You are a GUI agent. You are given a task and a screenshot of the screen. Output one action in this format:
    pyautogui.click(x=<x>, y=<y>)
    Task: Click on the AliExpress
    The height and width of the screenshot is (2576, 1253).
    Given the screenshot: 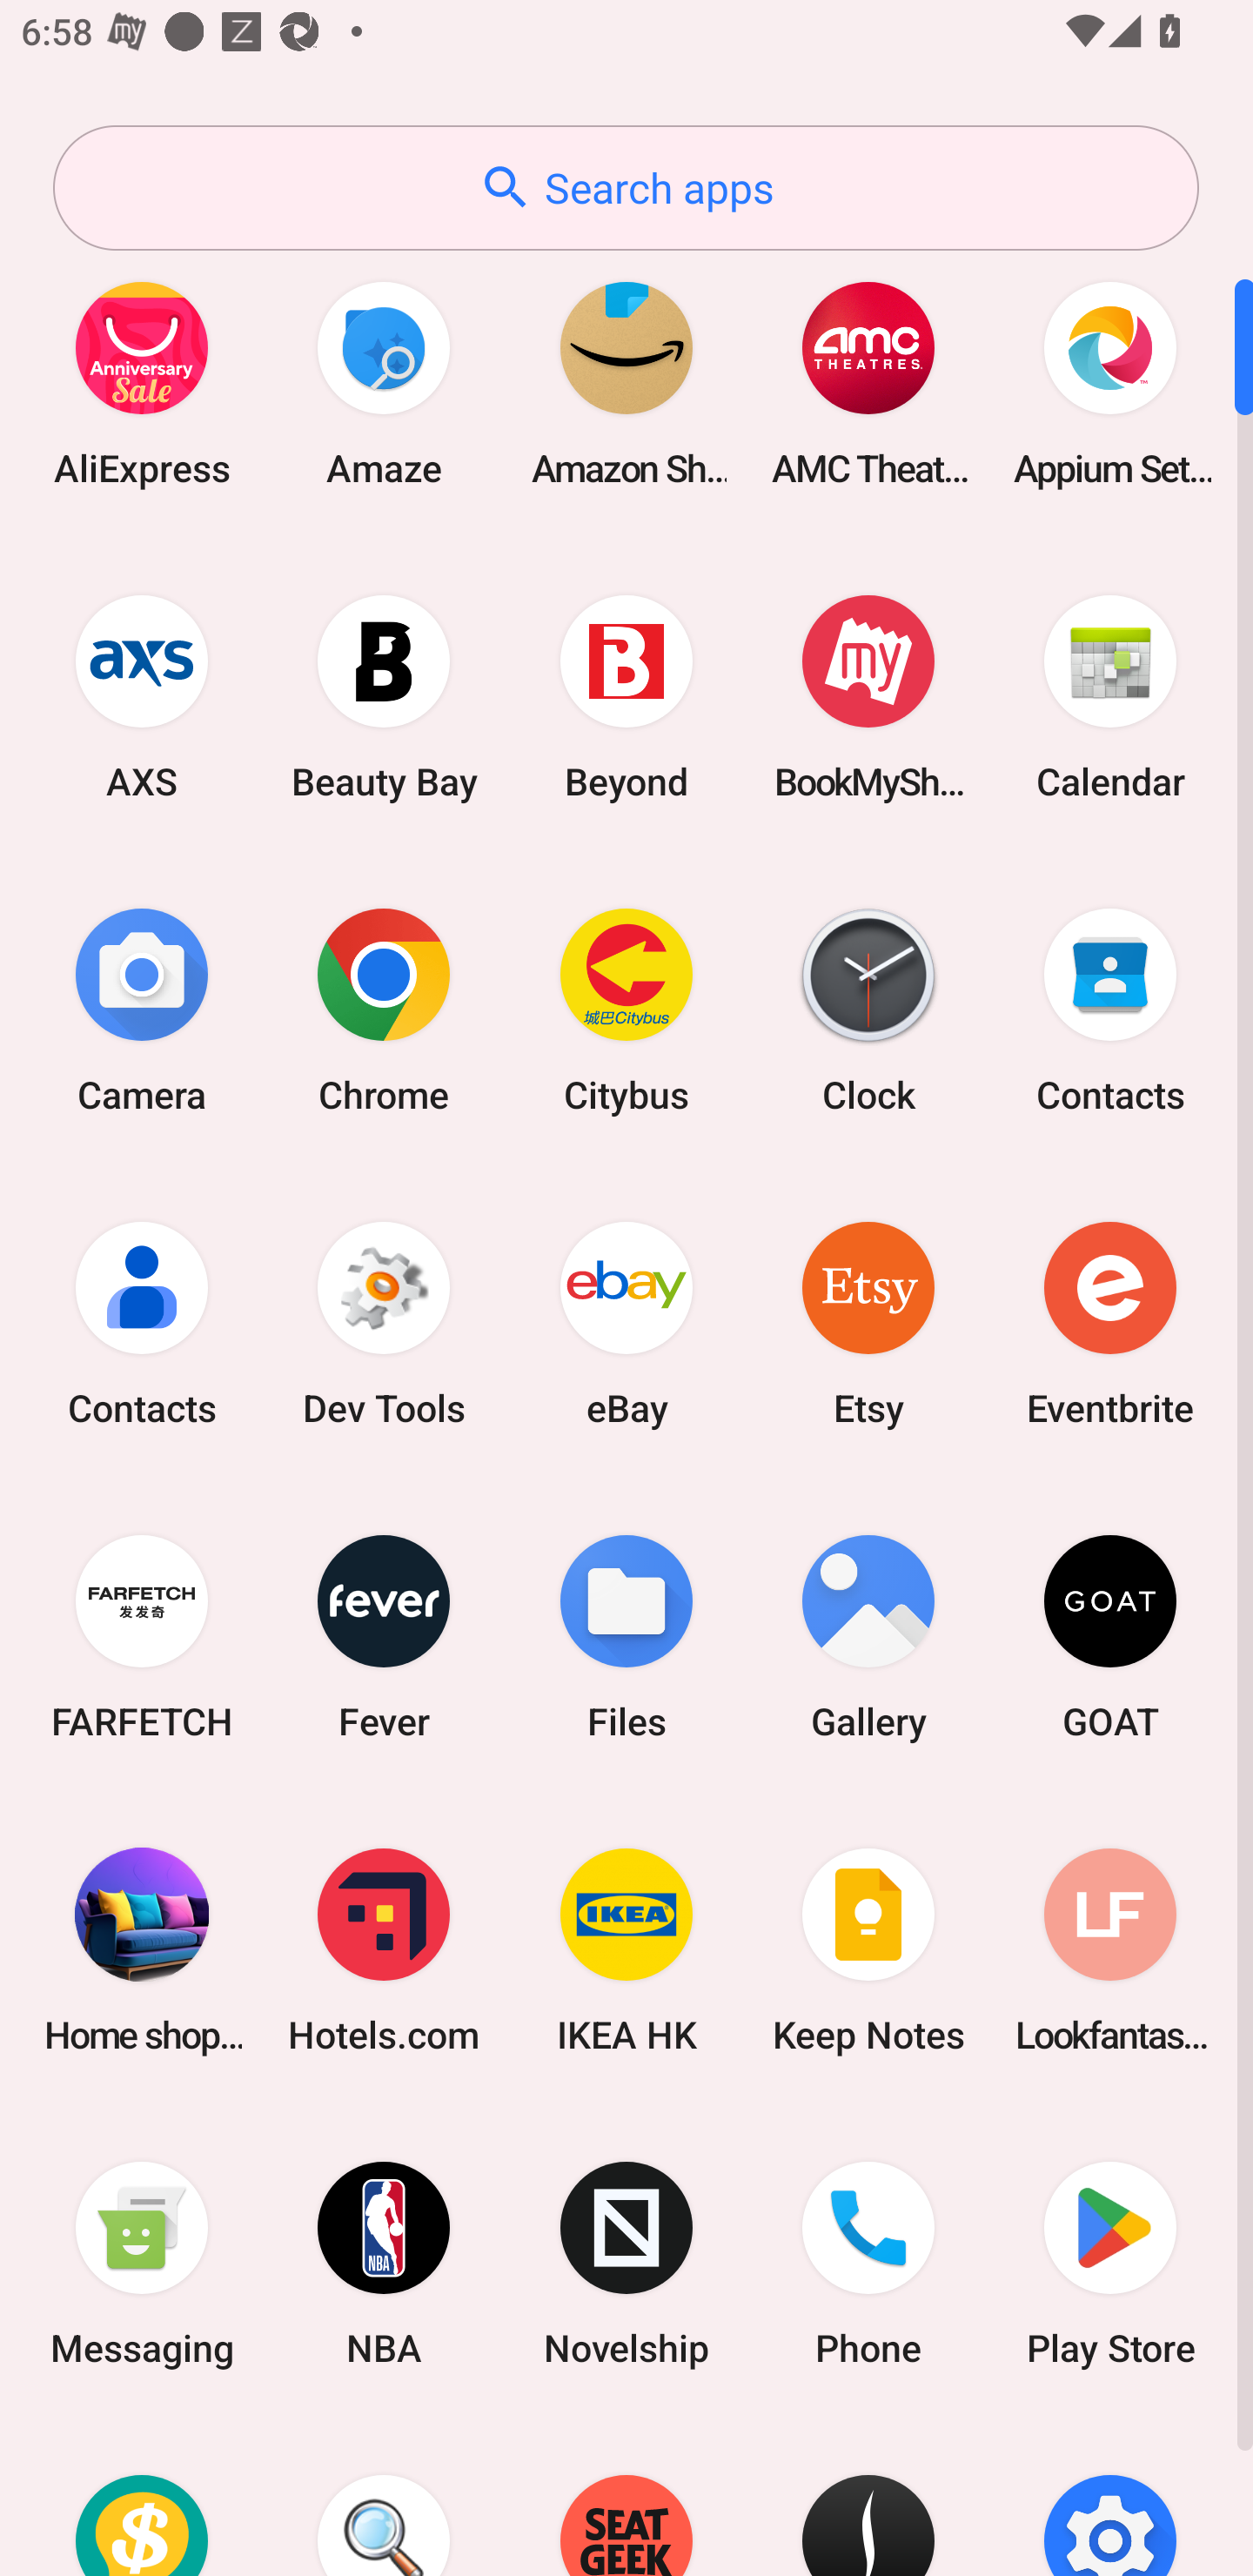 What is the action you would take?
    pyautogui.click(x=142, y=383)
    